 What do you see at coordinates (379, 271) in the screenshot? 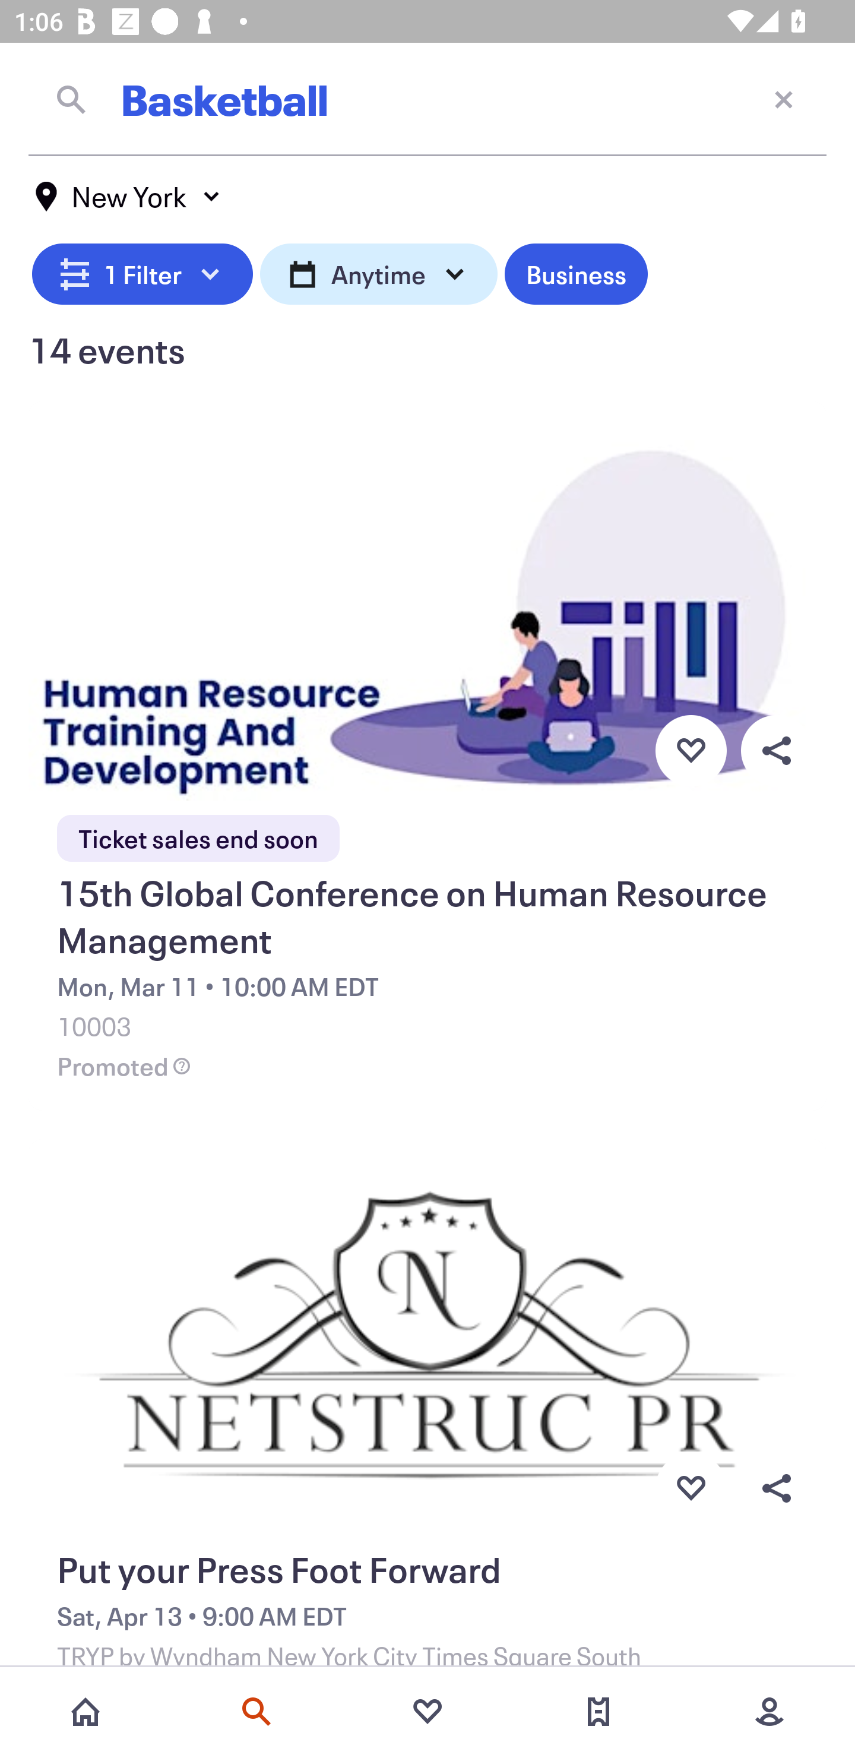
I see `Anytime` at bounding box center [379, 271].